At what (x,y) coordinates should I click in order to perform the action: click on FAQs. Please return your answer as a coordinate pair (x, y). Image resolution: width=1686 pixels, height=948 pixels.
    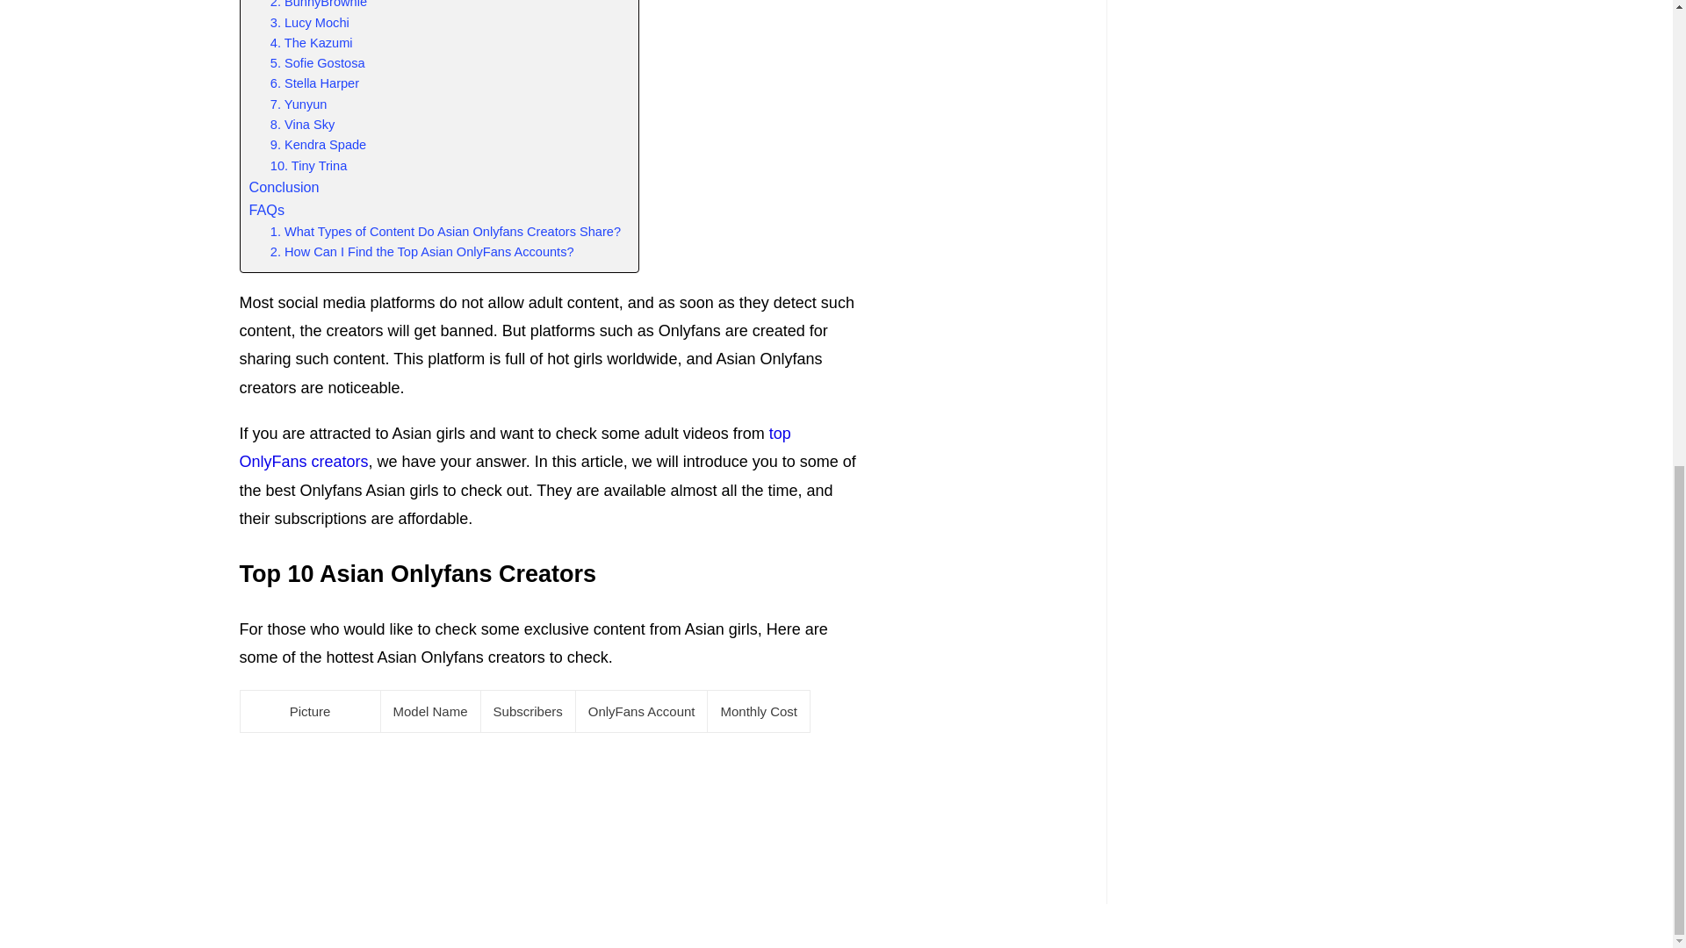
    Looking at the image, I should click on (267, 210).